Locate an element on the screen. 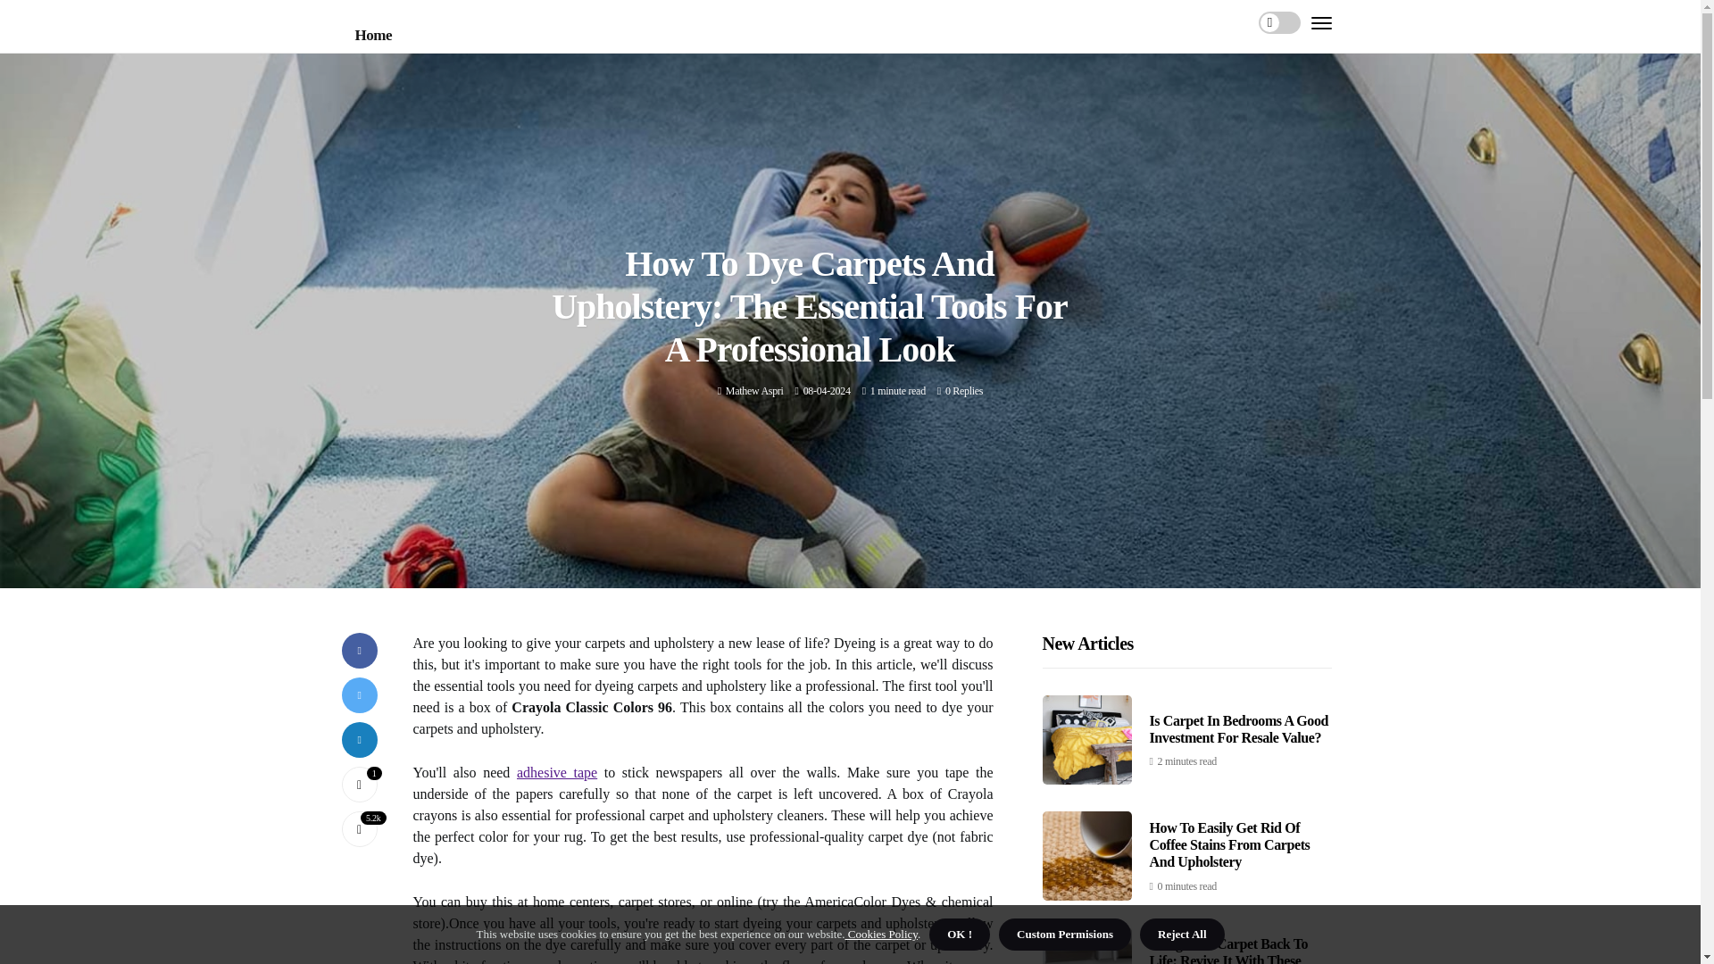 Image resolution: width=1714 pixels, height=964 pixels. Mathew Aspri is located at coordinates (753, 390).